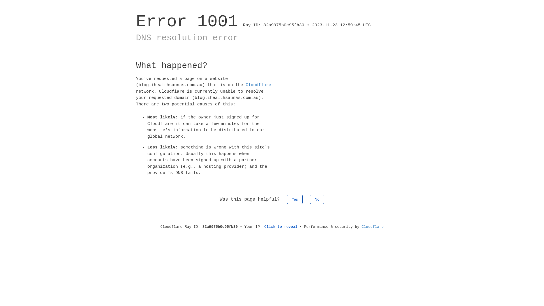  Describe the element at coordinates (295, 199) in the screenshot. I see `Yes` at that location.